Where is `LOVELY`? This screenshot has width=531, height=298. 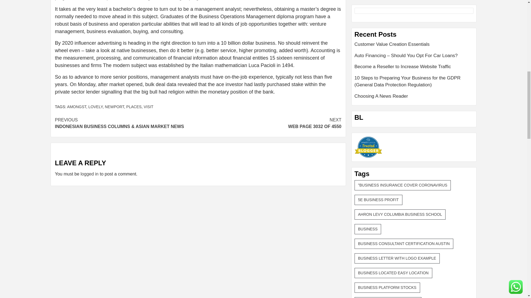
LOVELY is located at coordinates (89, 174).